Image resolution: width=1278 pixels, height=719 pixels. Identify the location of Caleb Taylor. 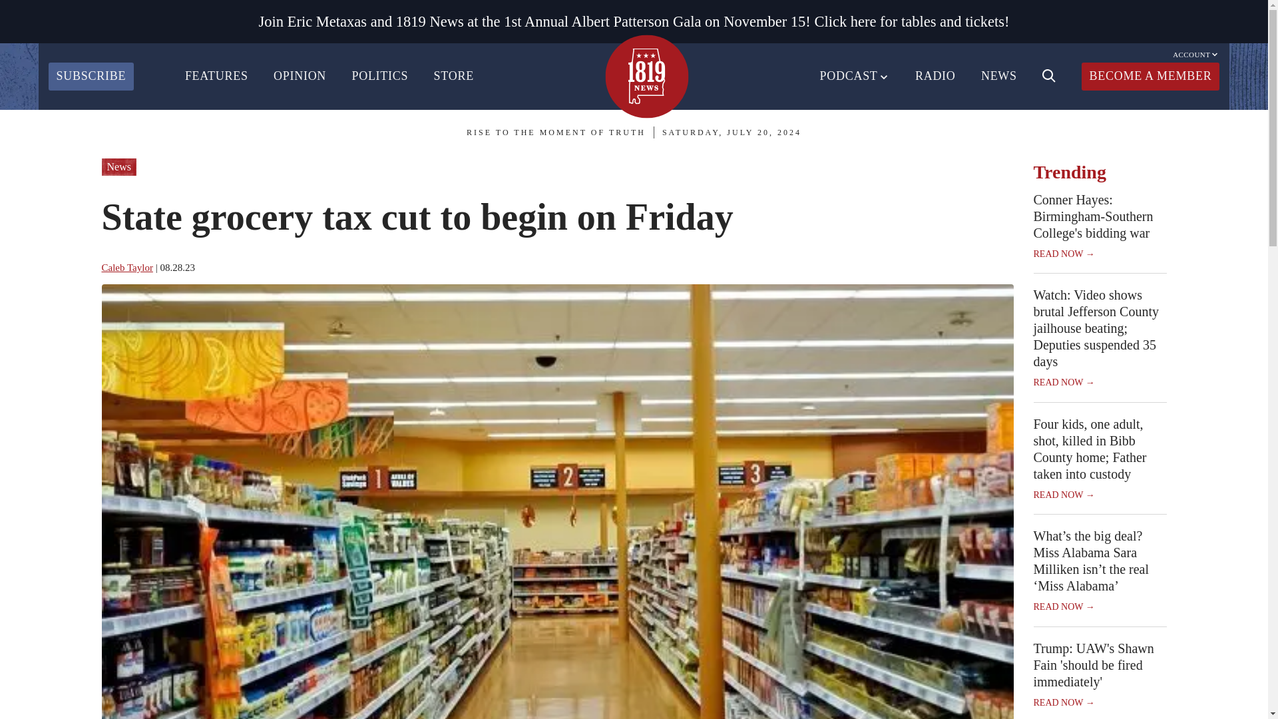
(126, 268).